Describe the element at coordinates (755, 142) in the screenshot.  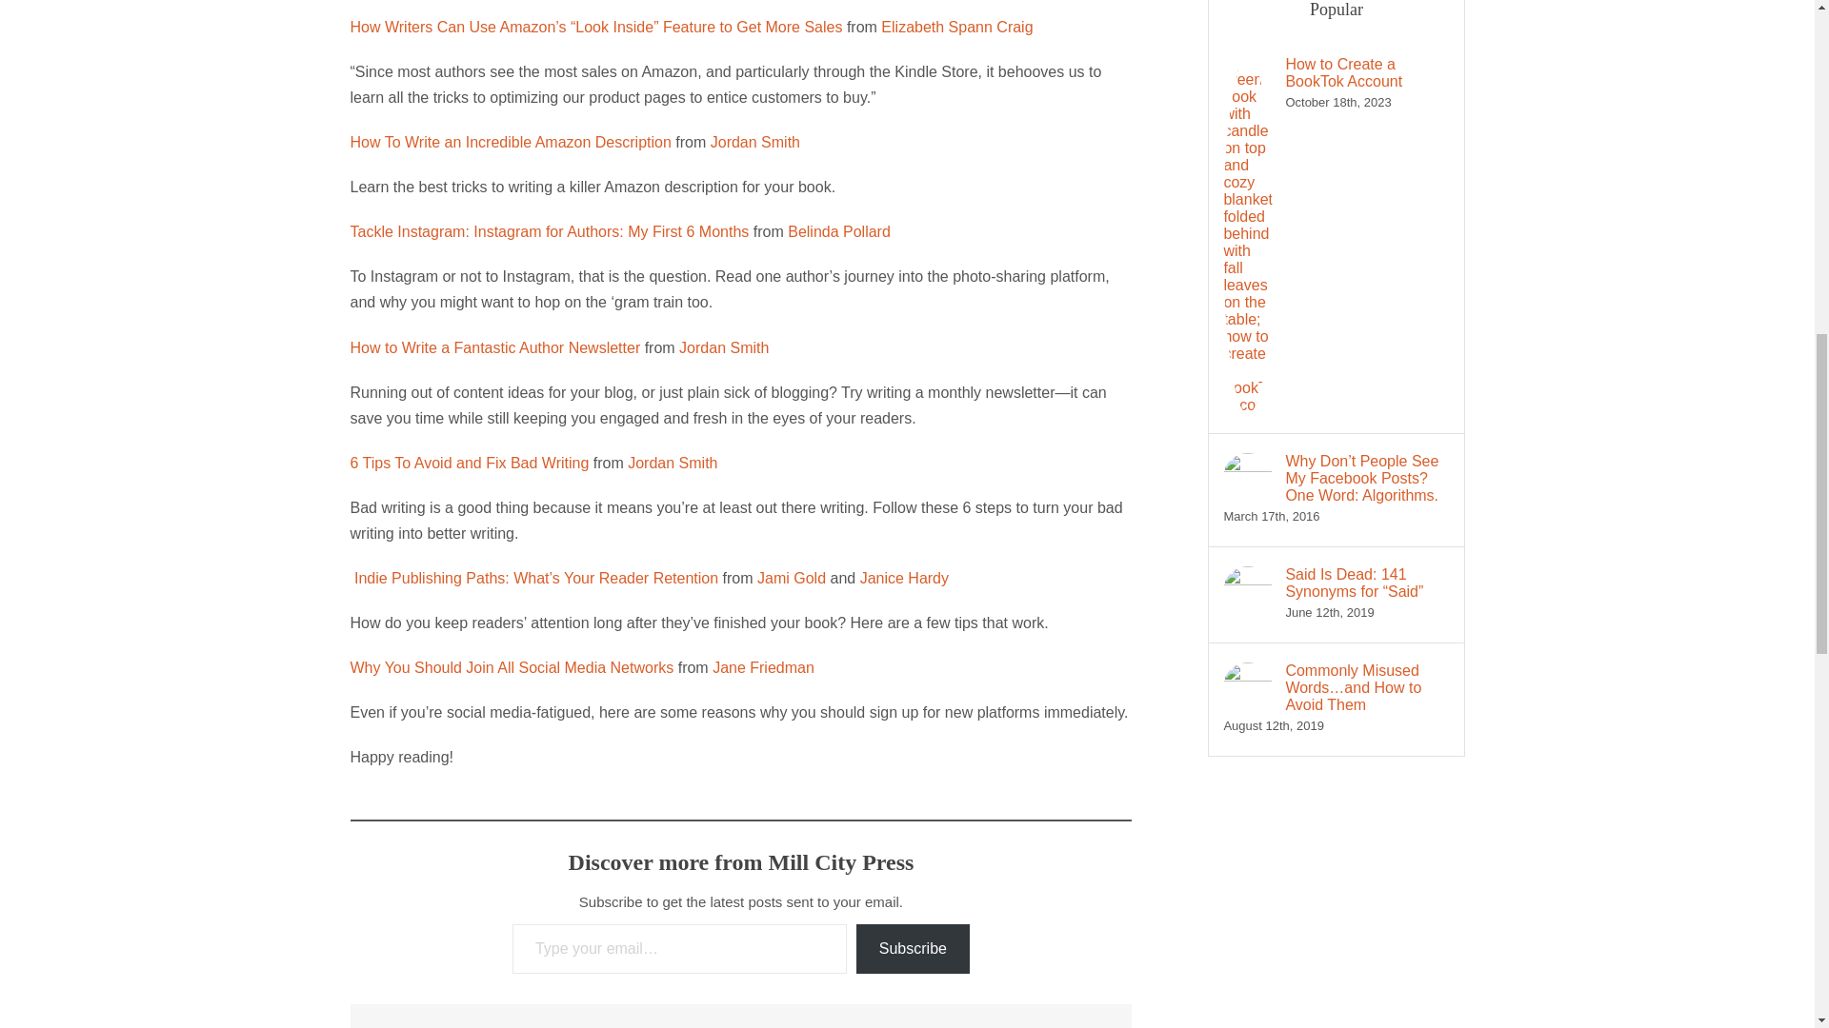
I see `Jordan Smith` at that location.